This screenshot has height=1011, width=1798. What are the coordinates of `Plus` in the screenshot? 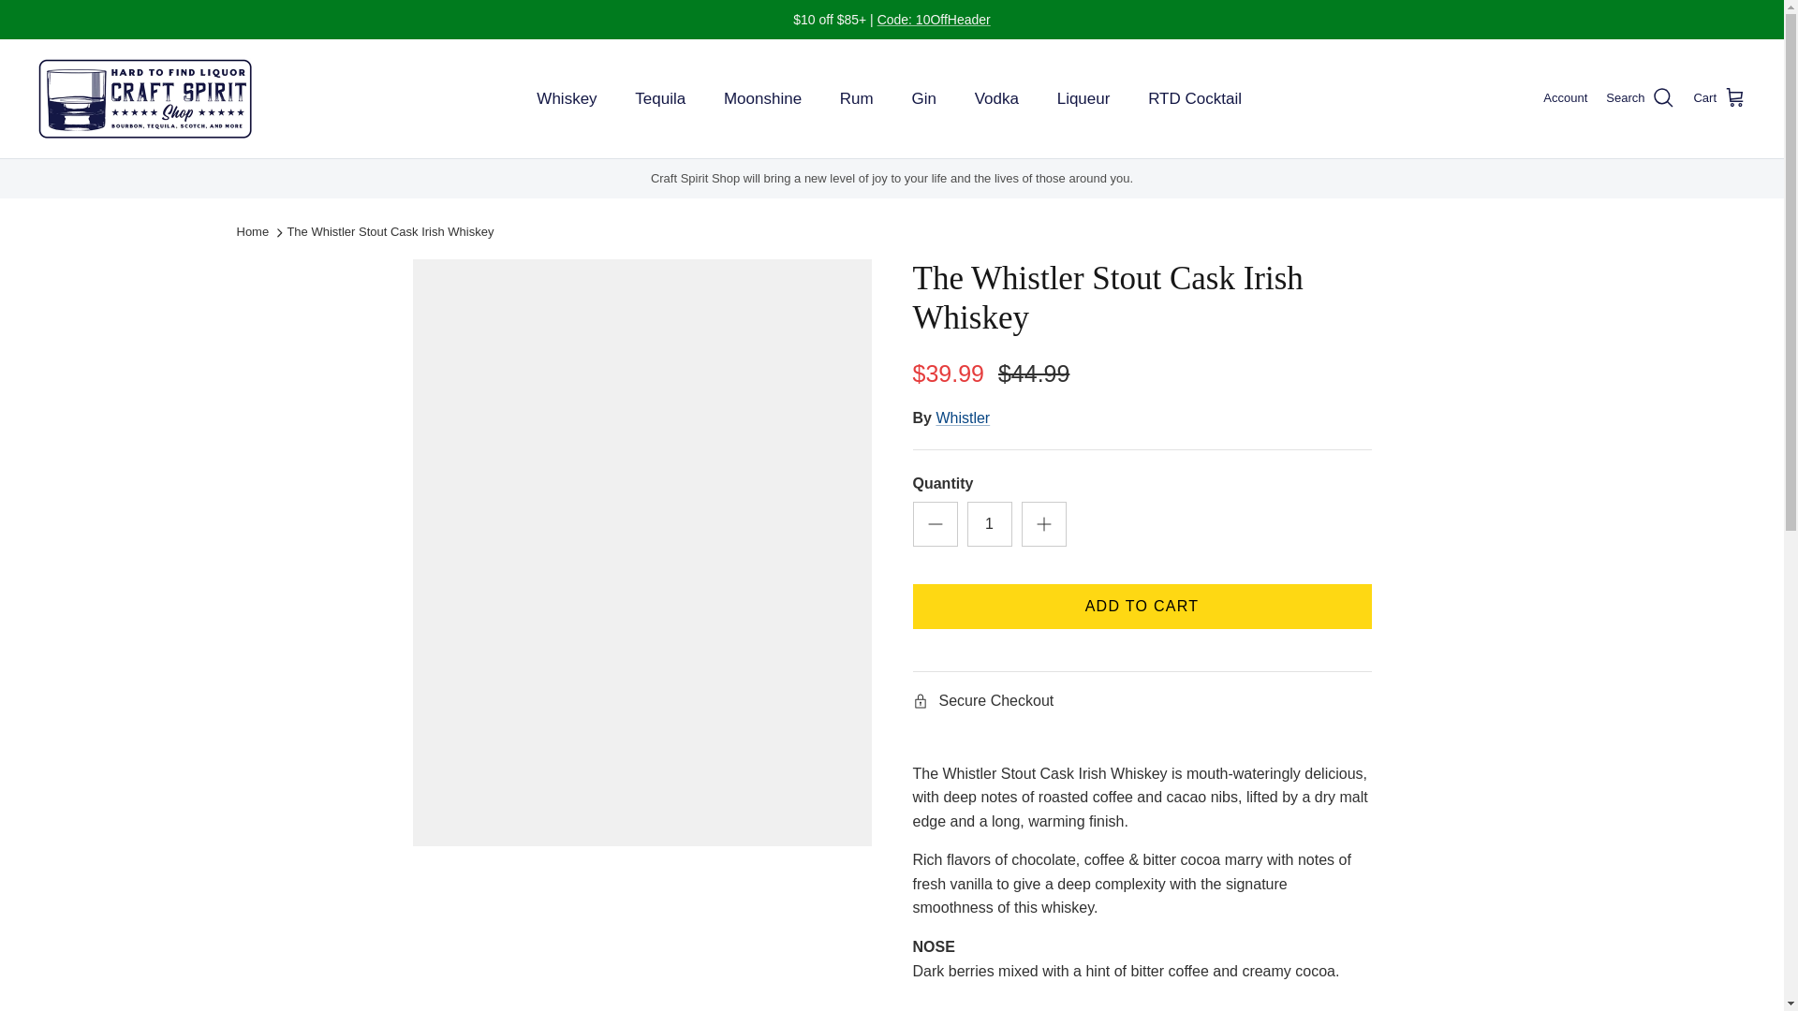 It's located at (1043, 524).